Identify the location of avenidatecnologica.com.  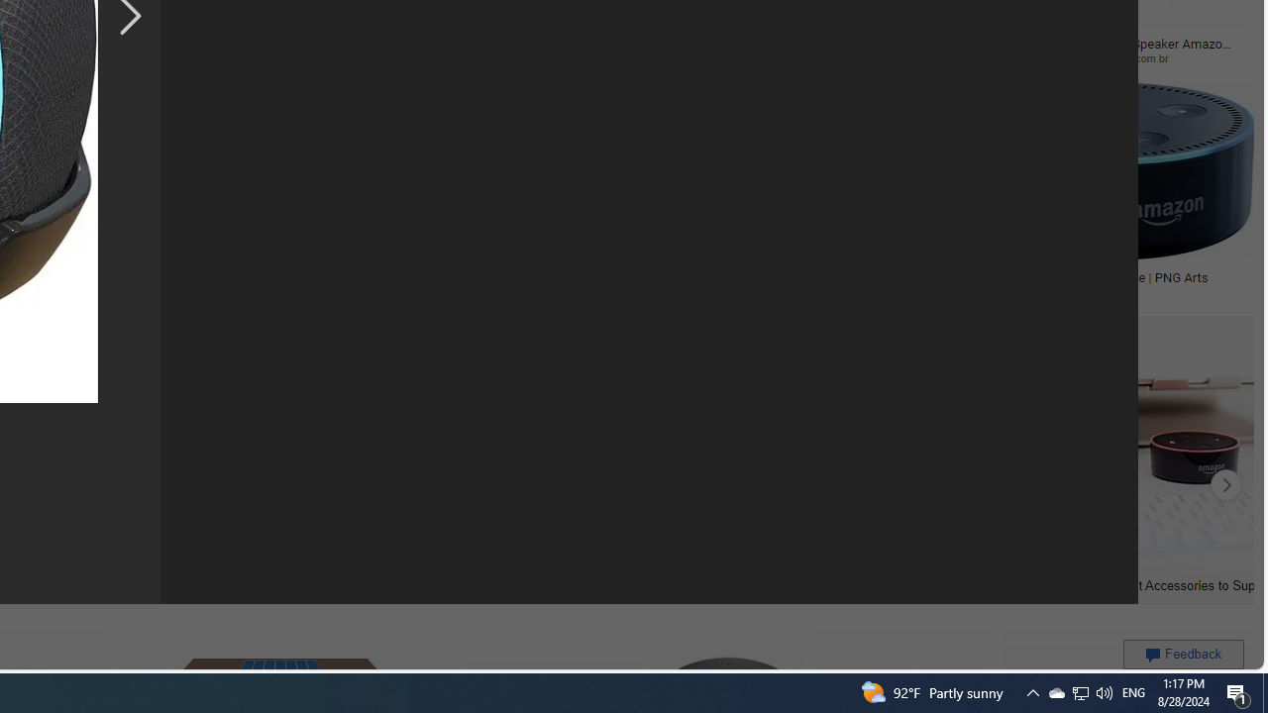
(898, 57).